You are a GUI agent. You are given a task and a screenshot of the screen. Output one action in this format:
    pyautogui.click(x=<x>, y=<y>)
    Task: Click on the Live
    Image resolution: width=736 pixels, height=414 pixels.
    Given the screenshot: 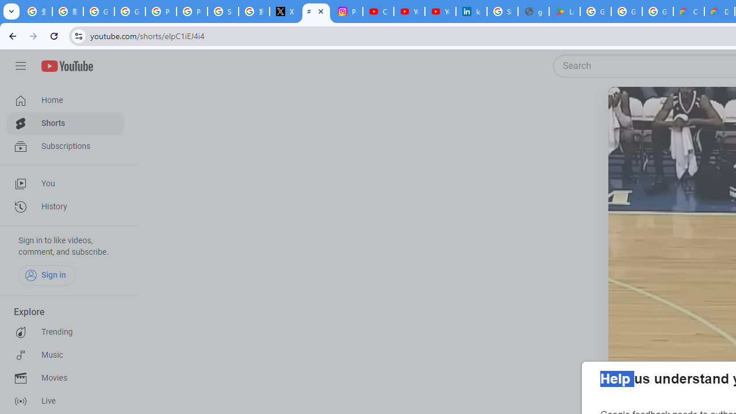 What is the action you would take?
    pyautogui.click(x=66, y=401)
    